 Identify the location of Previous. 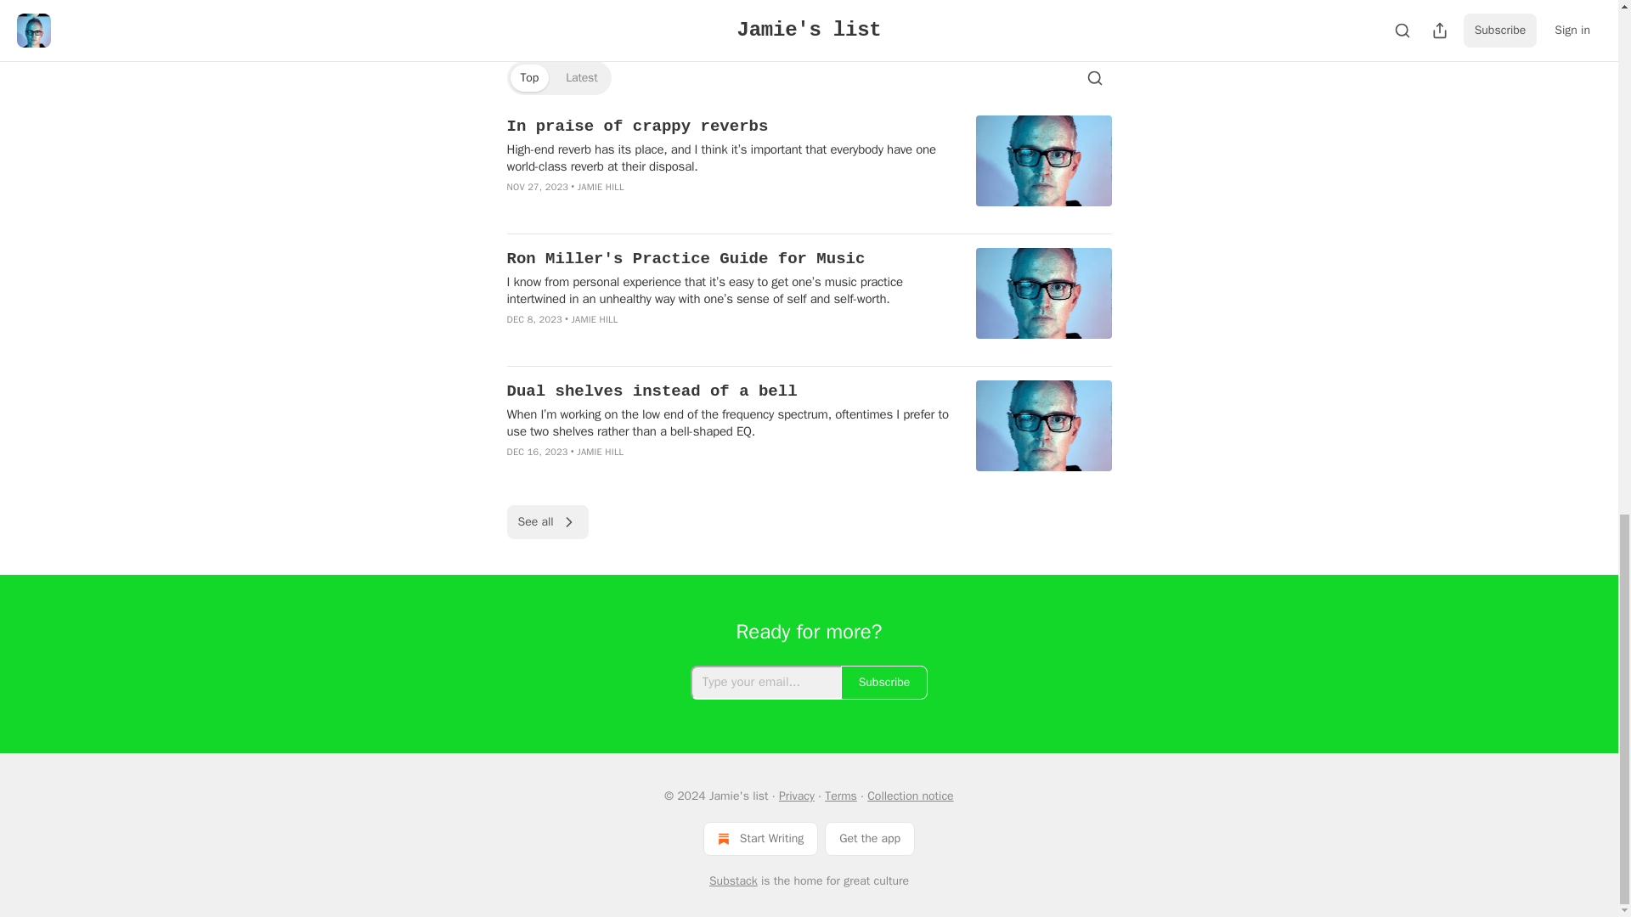
(544, 14).